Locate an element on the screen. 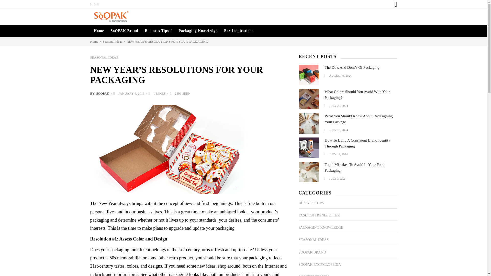 This screenshot has width=491, height=276. Home is located at coordinates (99, 31).